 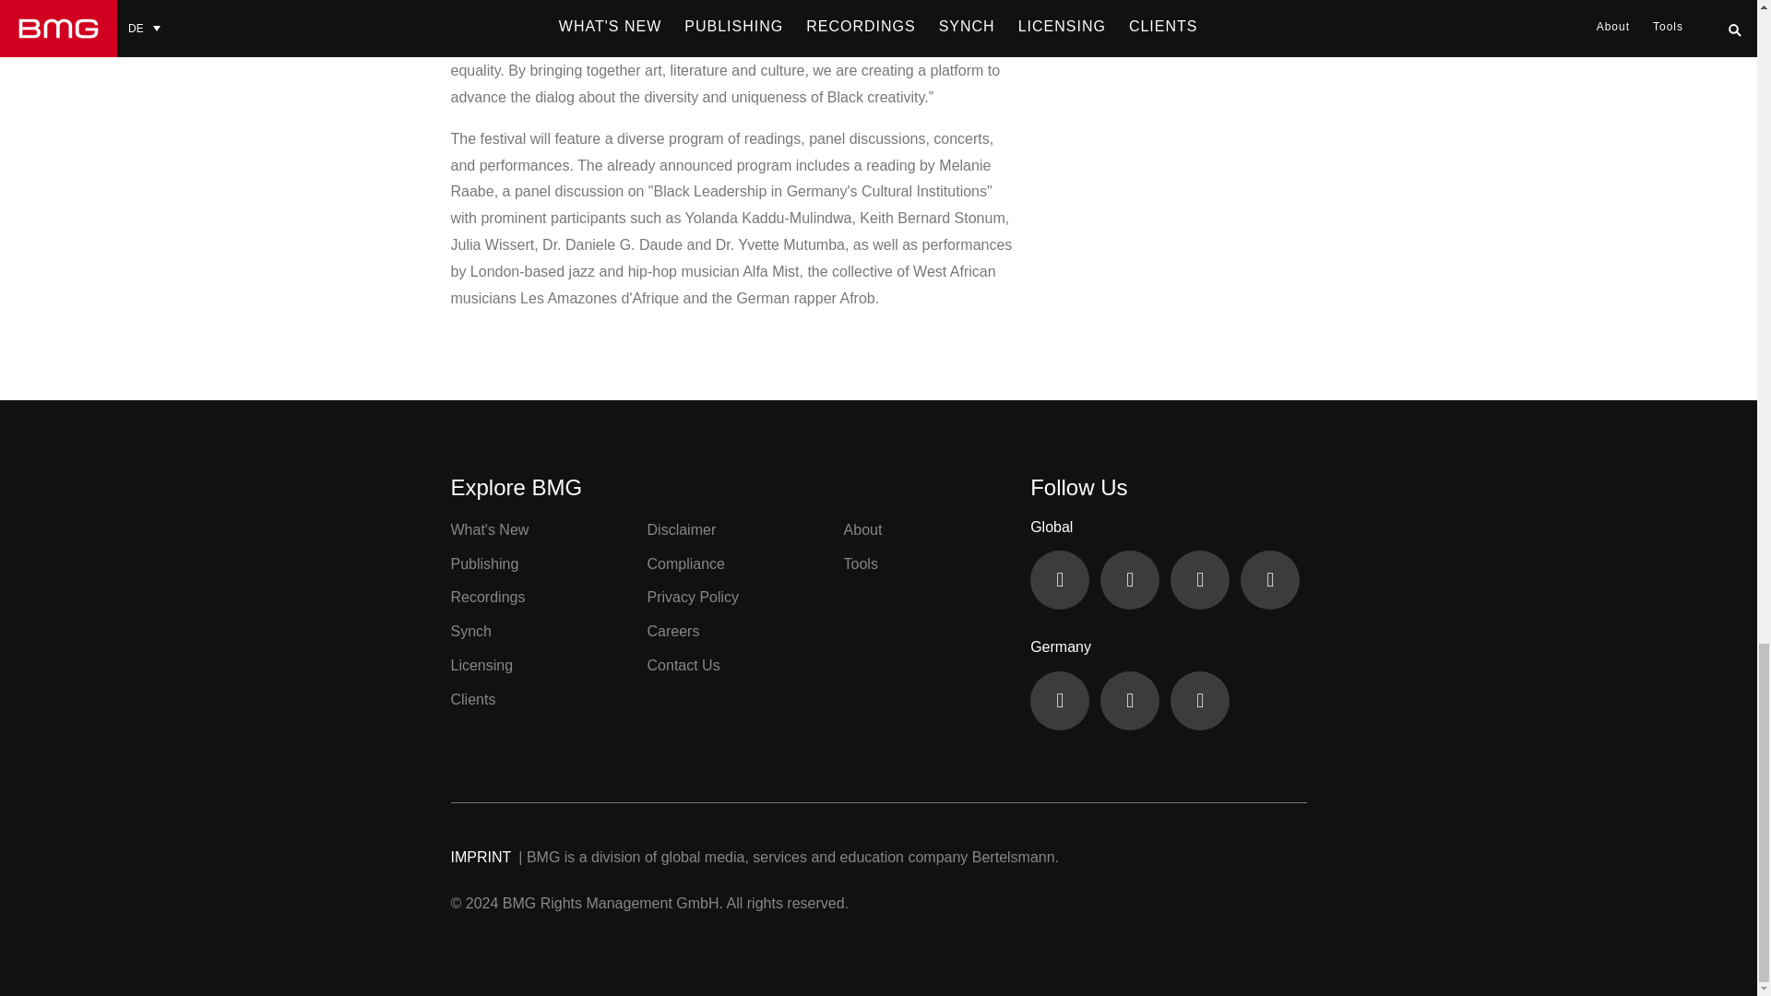 I want to click on Careers, so click(x=673, y=631).